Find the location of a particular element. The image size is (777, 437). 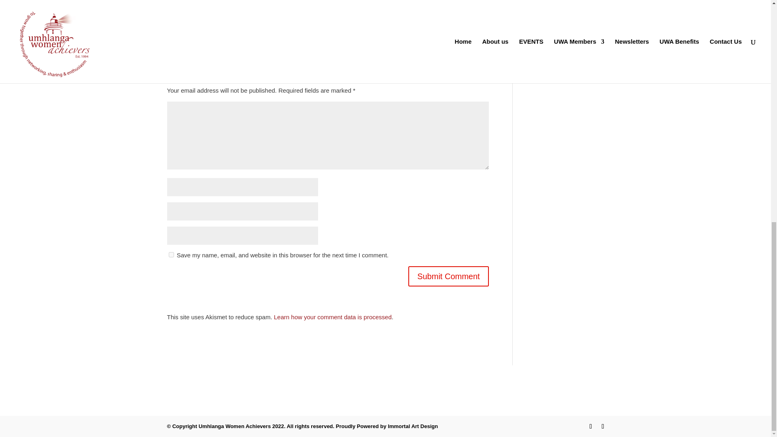

yes is located at coordinates (171, 255).